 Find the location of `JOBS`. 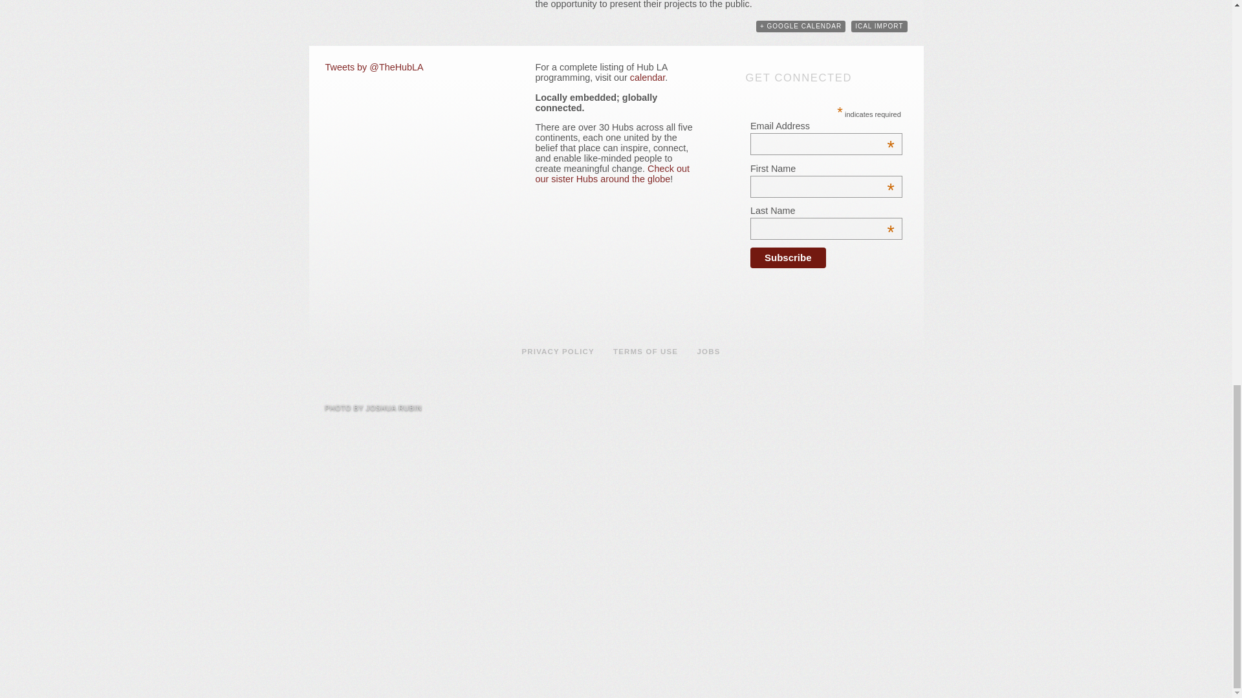

JOBS is located at coordinates (708, 351).